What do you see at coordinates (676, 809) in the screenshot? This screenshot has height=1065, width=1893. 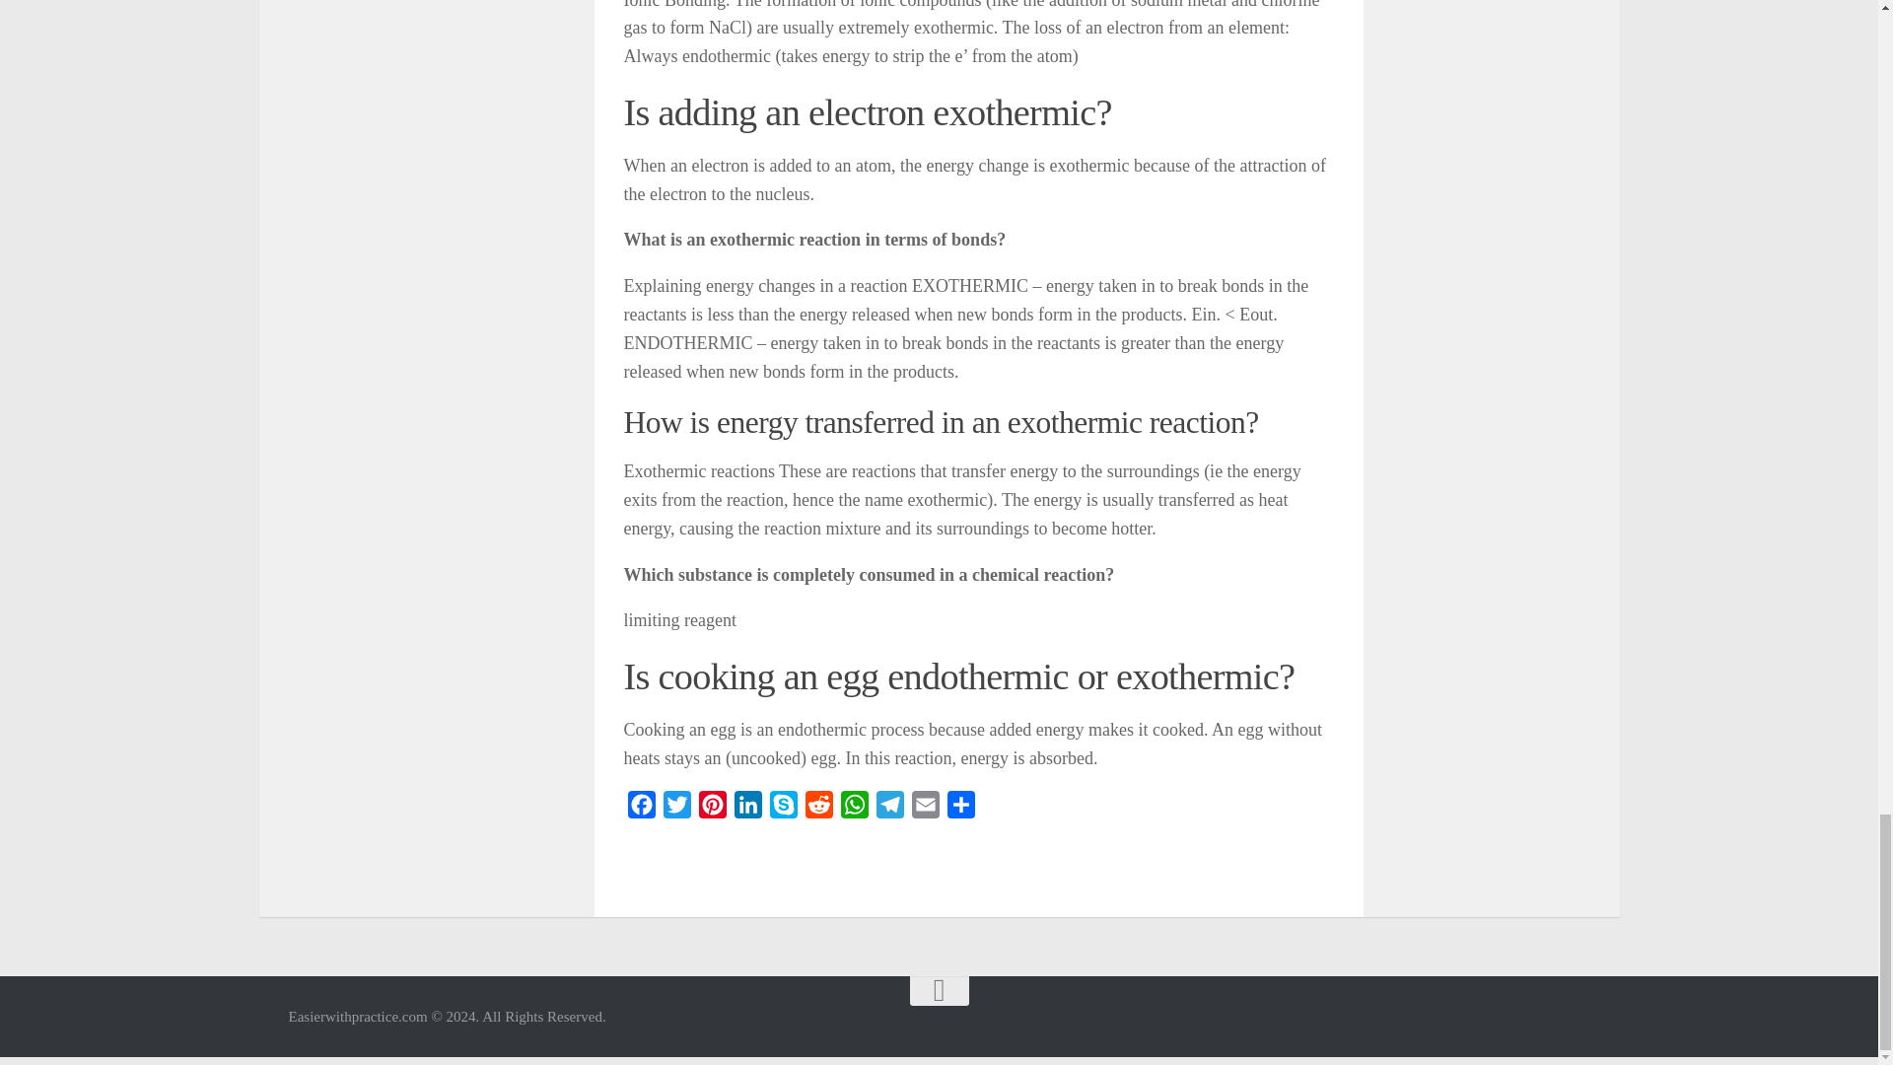 I see `Twitter` at bounding box center [676, 809].